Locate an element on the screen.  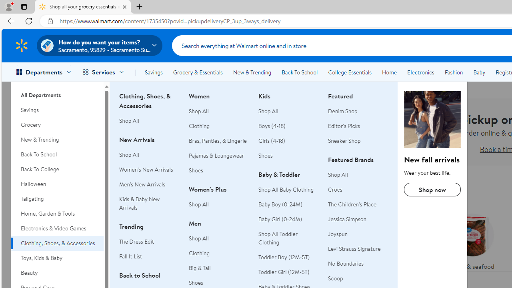
Shop All Baby Clothing is located at coordinates (286, 189).